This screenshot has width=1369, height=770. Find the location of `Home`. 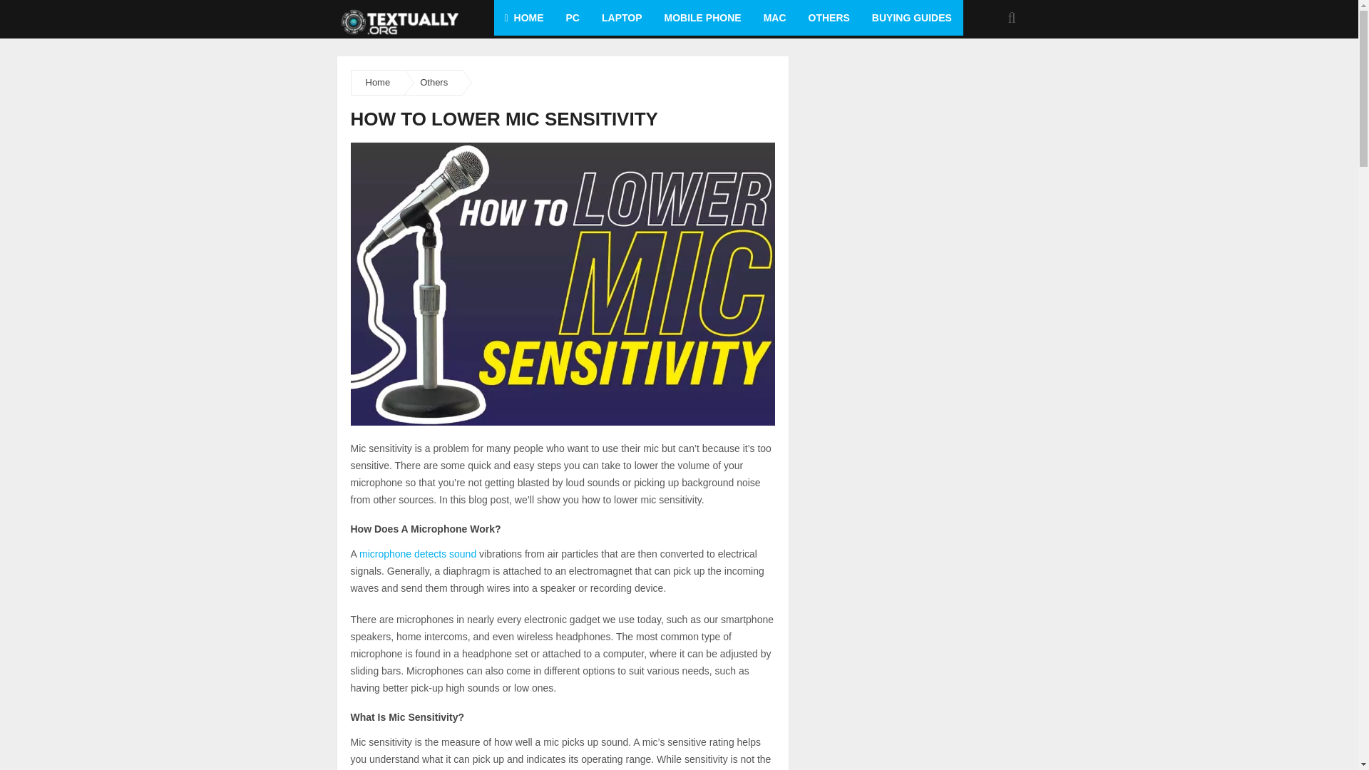

Home is located at coordinates (378, 83).